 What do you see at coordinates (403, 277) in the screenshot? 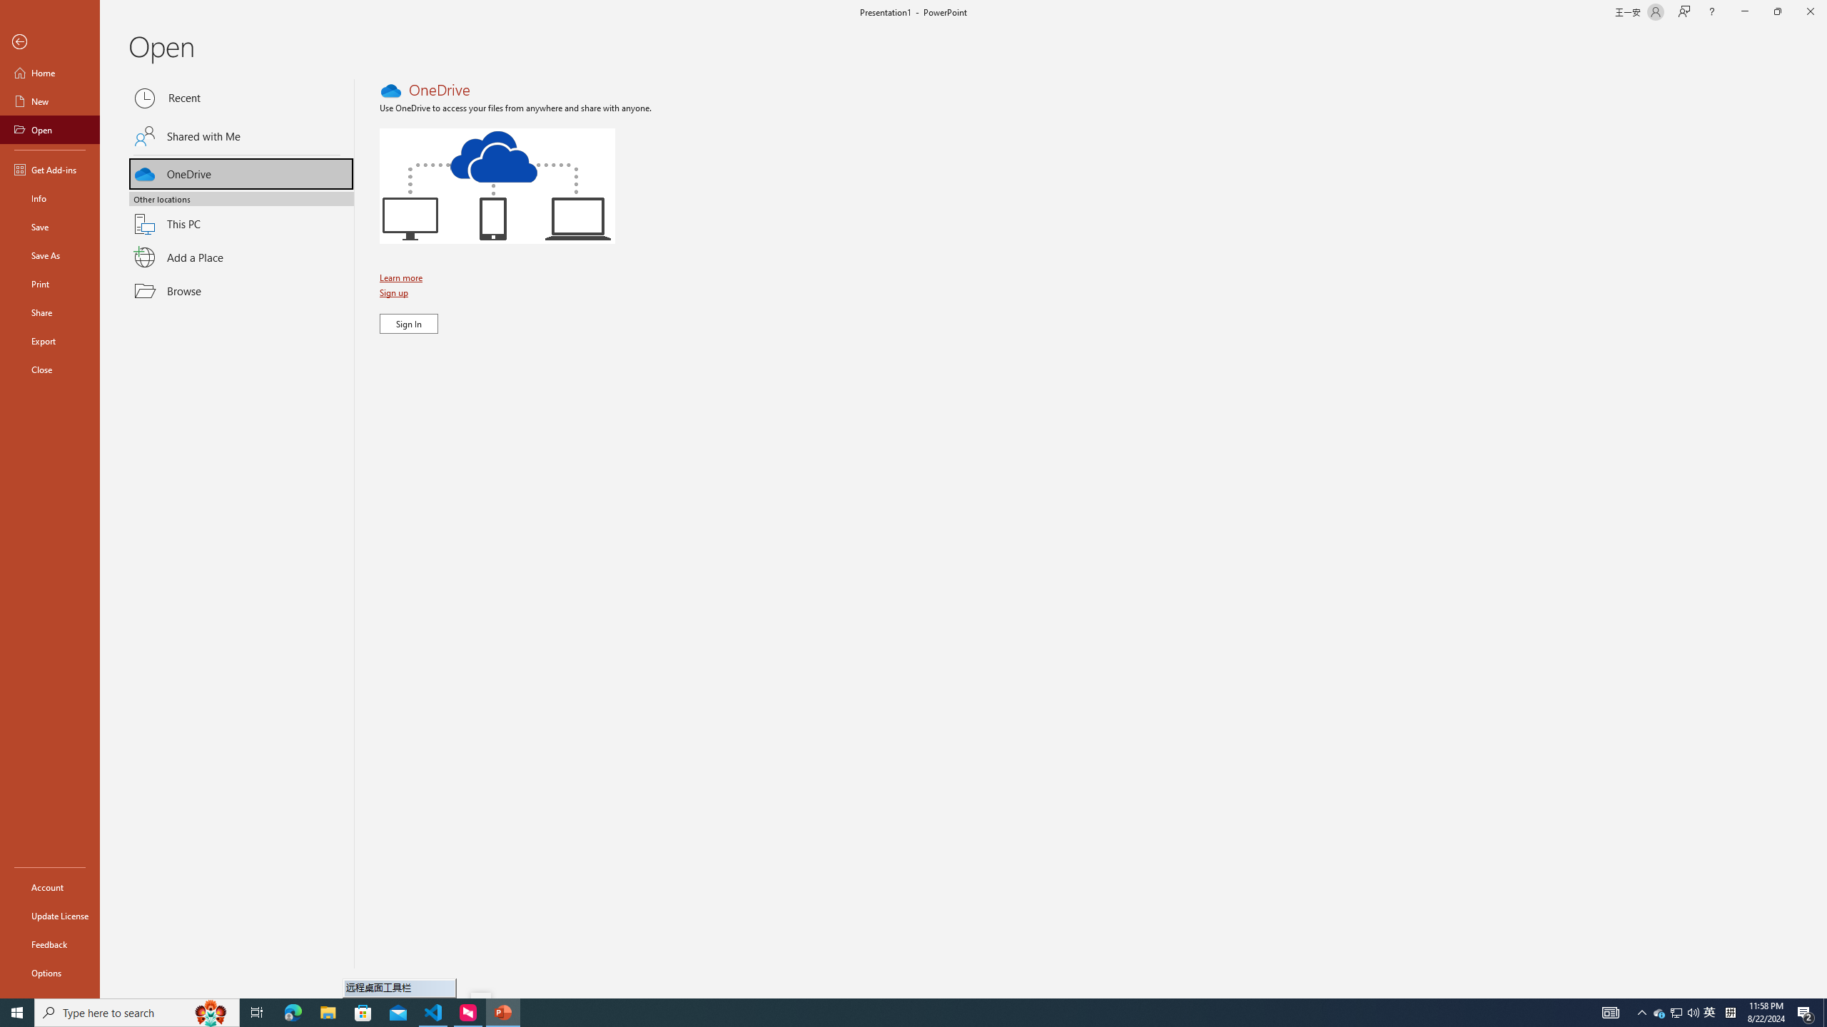
I see `Learn more` at bounding box center [403, 277].